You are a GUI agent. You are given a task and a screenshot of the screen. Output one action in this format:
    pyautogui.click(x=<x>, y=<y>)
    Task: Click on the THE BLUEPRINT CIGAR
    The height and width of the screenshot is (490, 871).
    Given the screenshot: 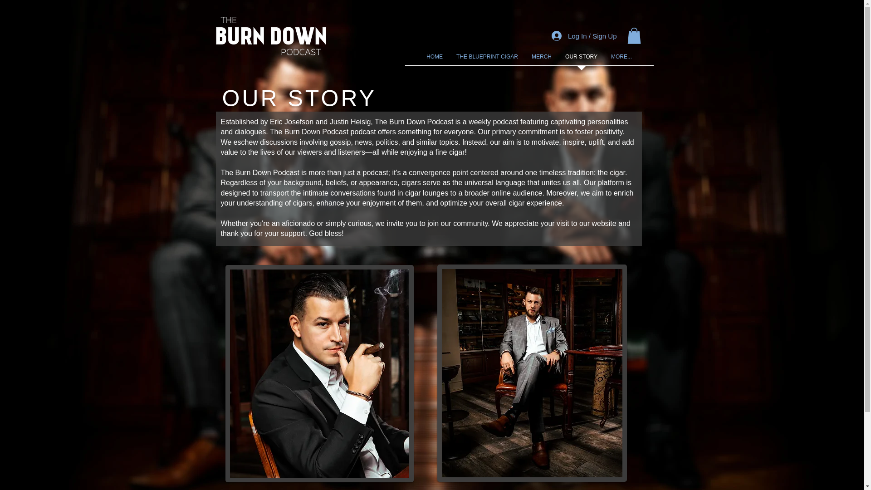 What is the action you would take?
    pyautogui.click(x=487, y=59)
    